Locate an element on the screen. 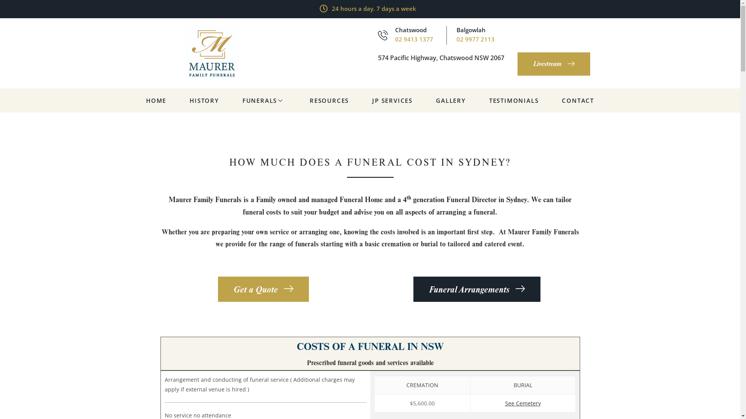 This screenshot has width=746, height=419. 574 Pacific Highway, Chatswood NSW 2067 is located at coordinates (441, 58).